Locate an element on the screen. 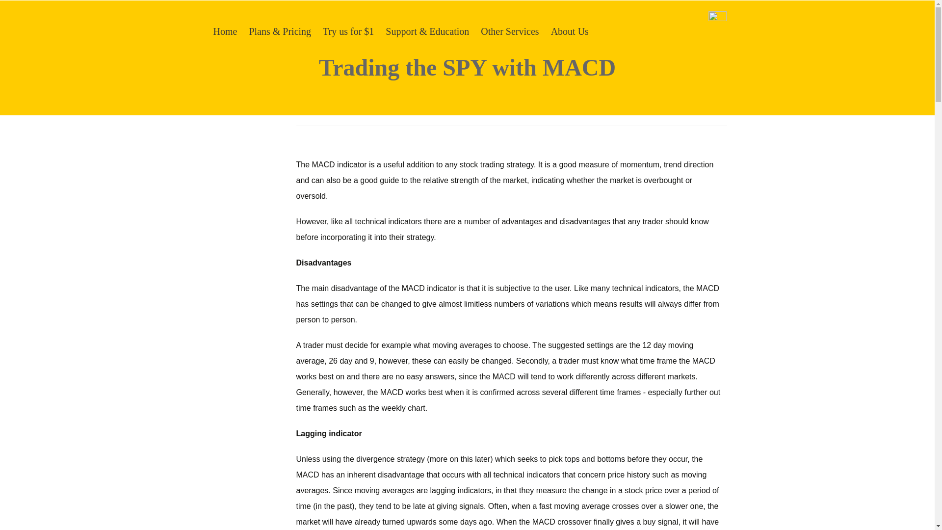  About Us is located at coordinates (570, 31).